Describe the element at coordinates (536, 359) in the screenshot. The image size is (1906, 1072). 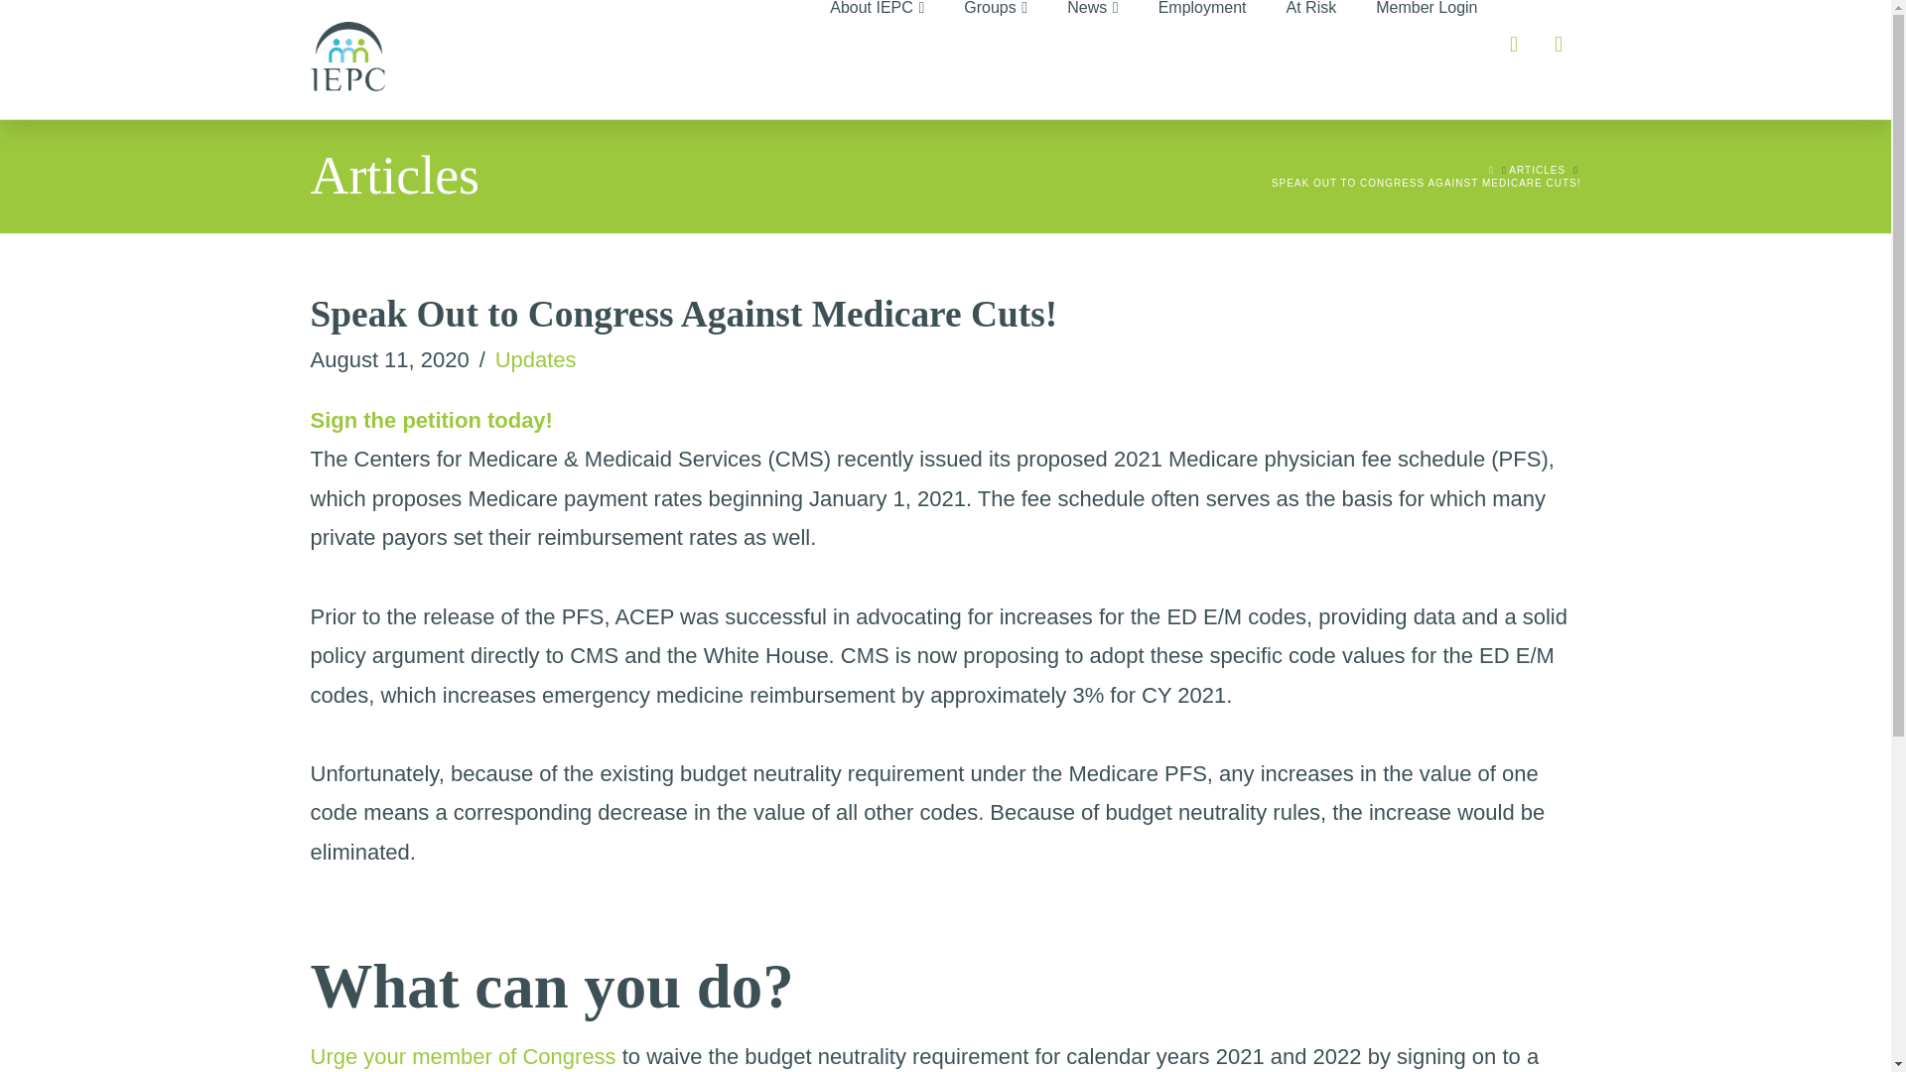
I see `Updates` at that location.